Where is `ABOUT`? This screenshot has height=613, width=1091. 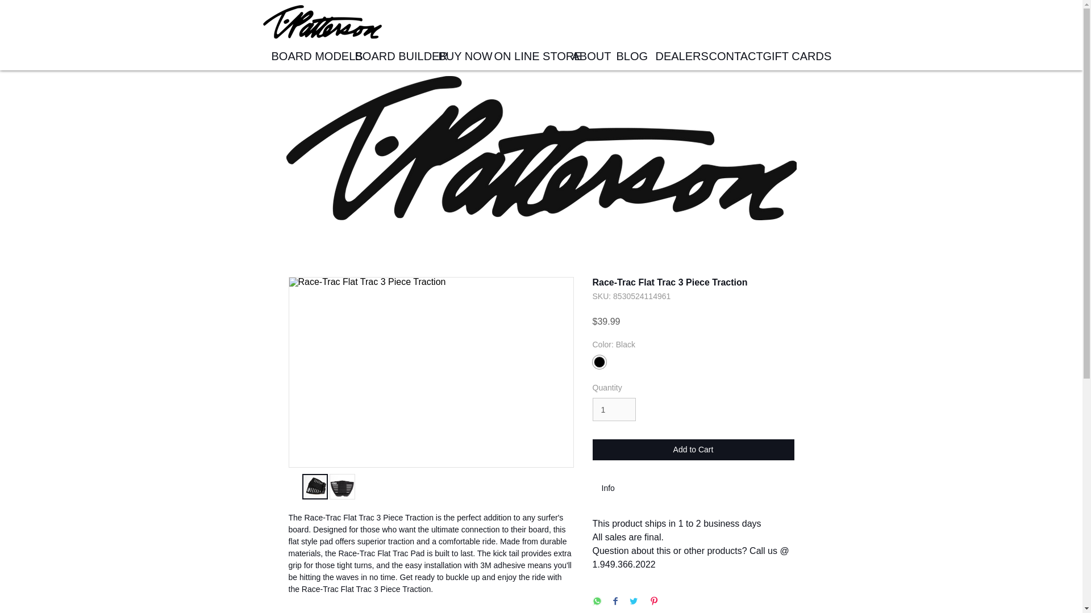
ABOUT is located at coordinates (585, 56).